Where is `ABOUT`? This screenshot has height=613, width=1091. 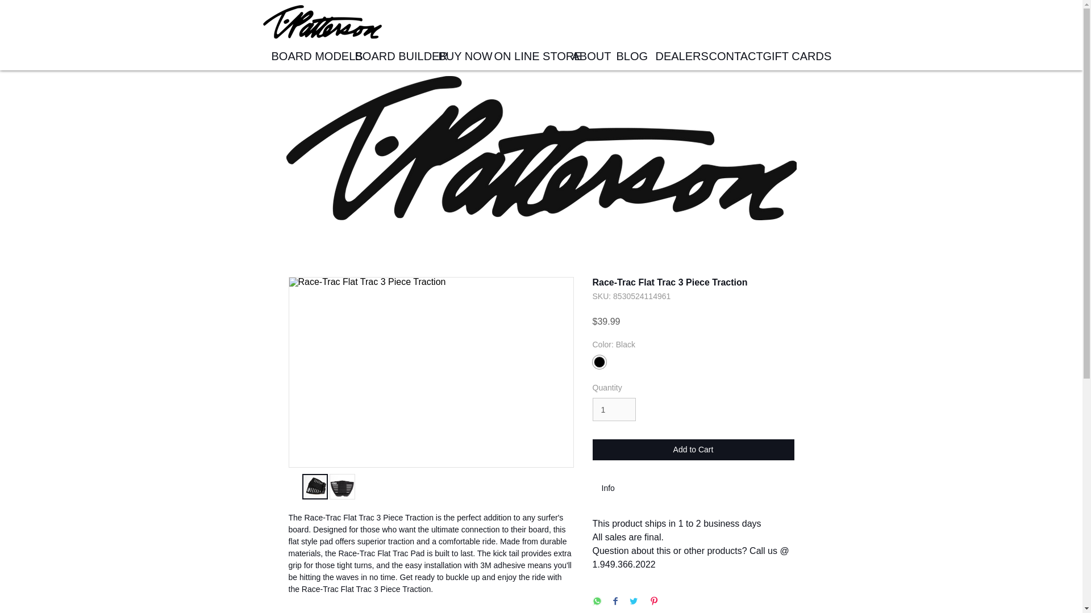
ABOUT is located at coordinates (585, 56).